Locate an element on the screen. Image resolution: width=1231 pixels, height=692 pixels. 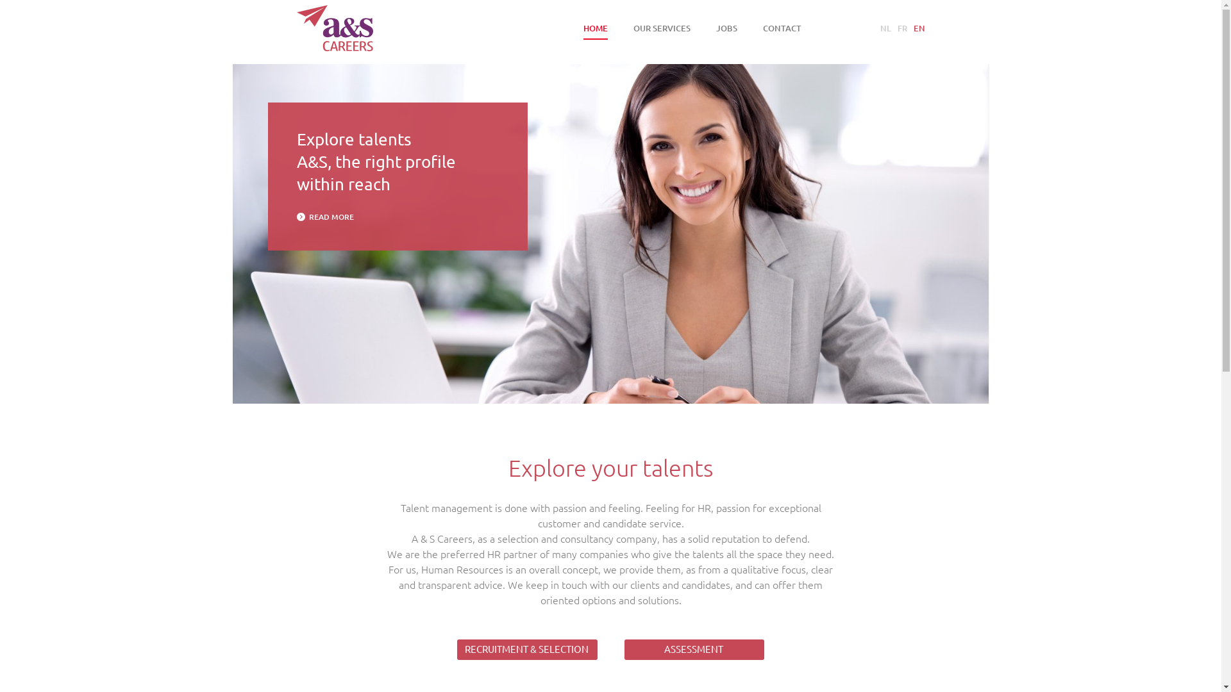
ASSESSMENT is located at coordinates (694, 650).